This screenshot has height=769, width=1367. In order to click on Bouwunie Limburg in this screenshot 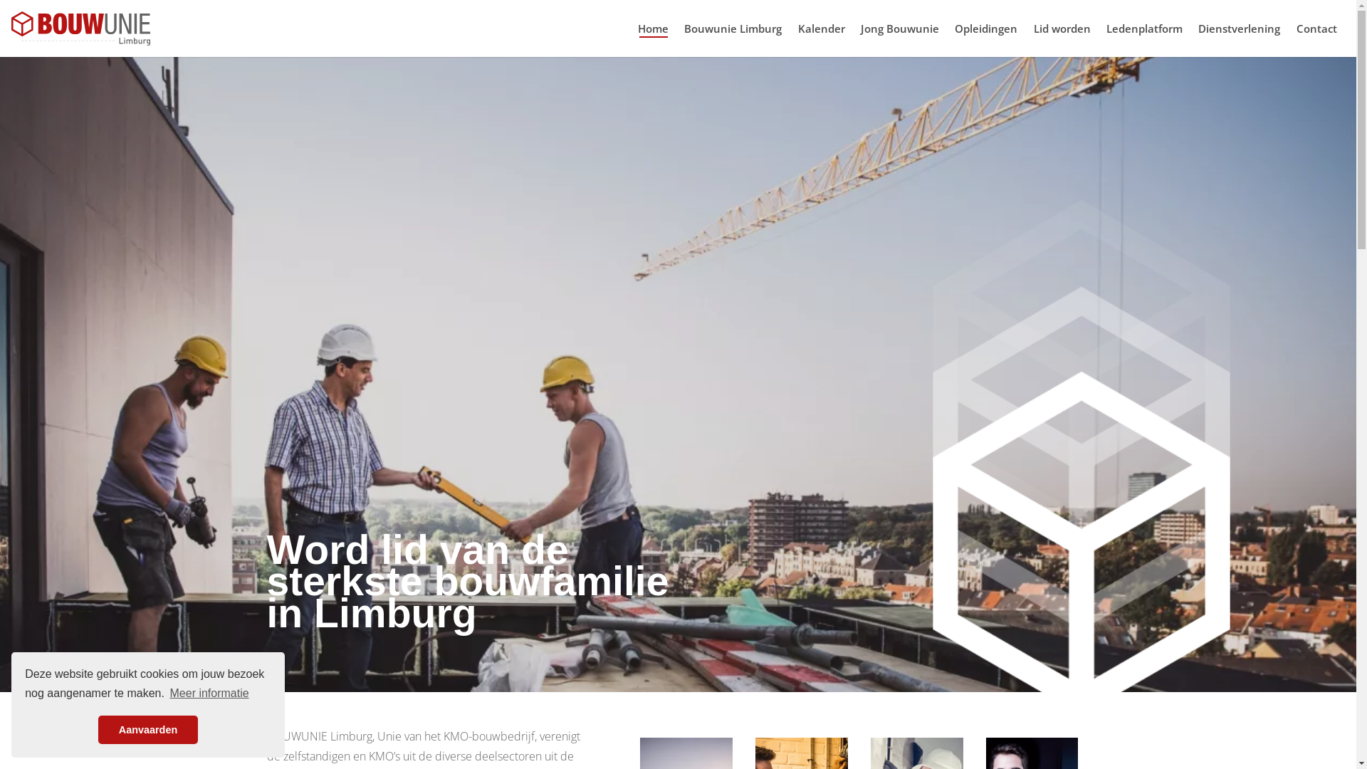, I will do `click(85, 28)`.